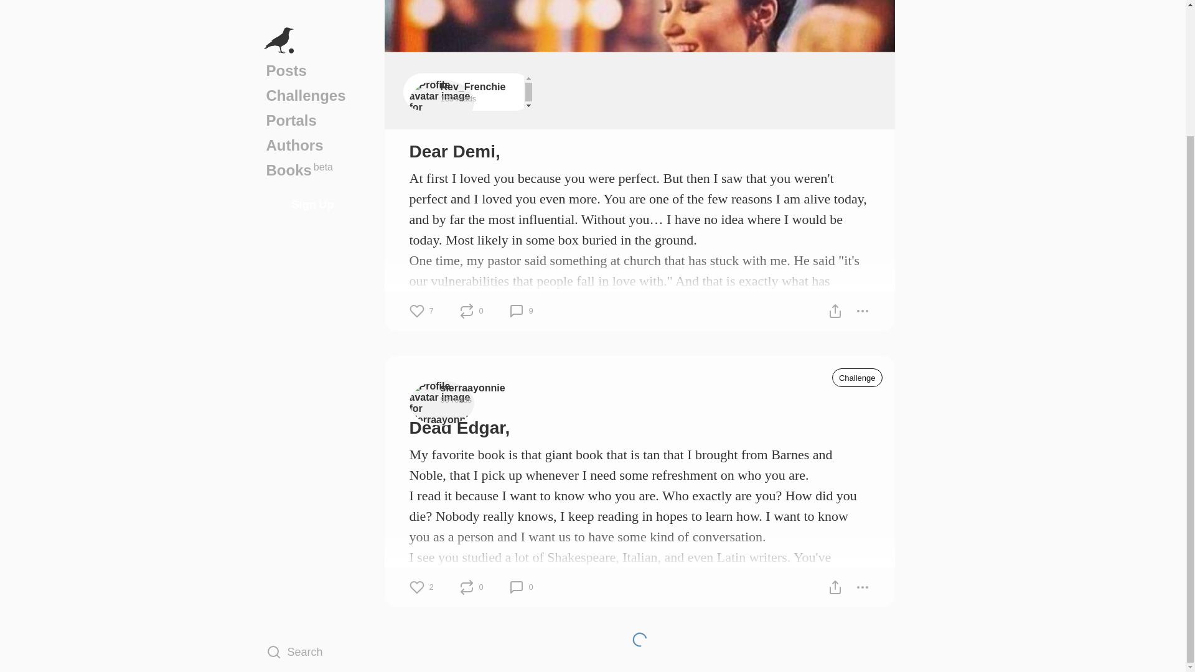 The width and height of the screenshot is (1195, 672). What do you see at coordinates (312, 490) in the screenshot?
I see `Search` at bounding box center [312, 490].